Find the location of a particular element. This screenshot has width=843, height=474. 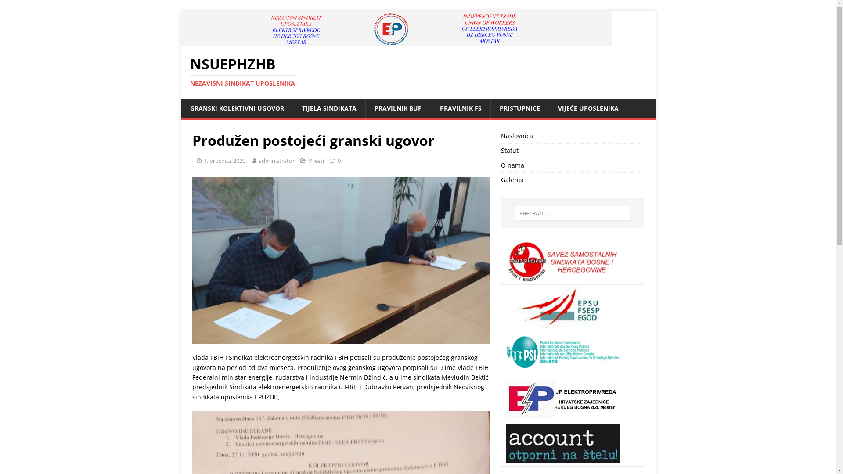

administrator is located at coordinates (276, 161).